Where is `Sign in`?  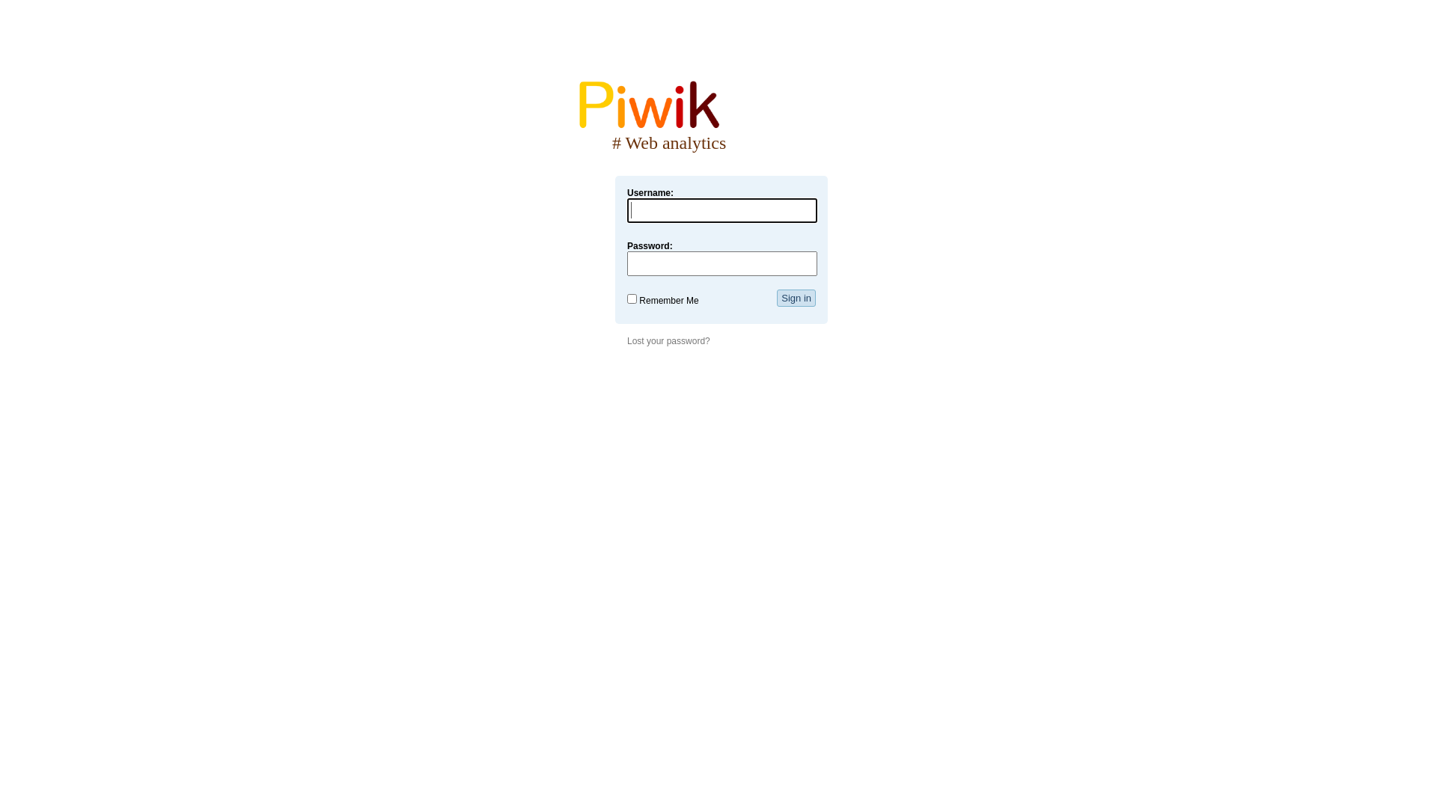 Sign in is located at coordinates (796, 298).